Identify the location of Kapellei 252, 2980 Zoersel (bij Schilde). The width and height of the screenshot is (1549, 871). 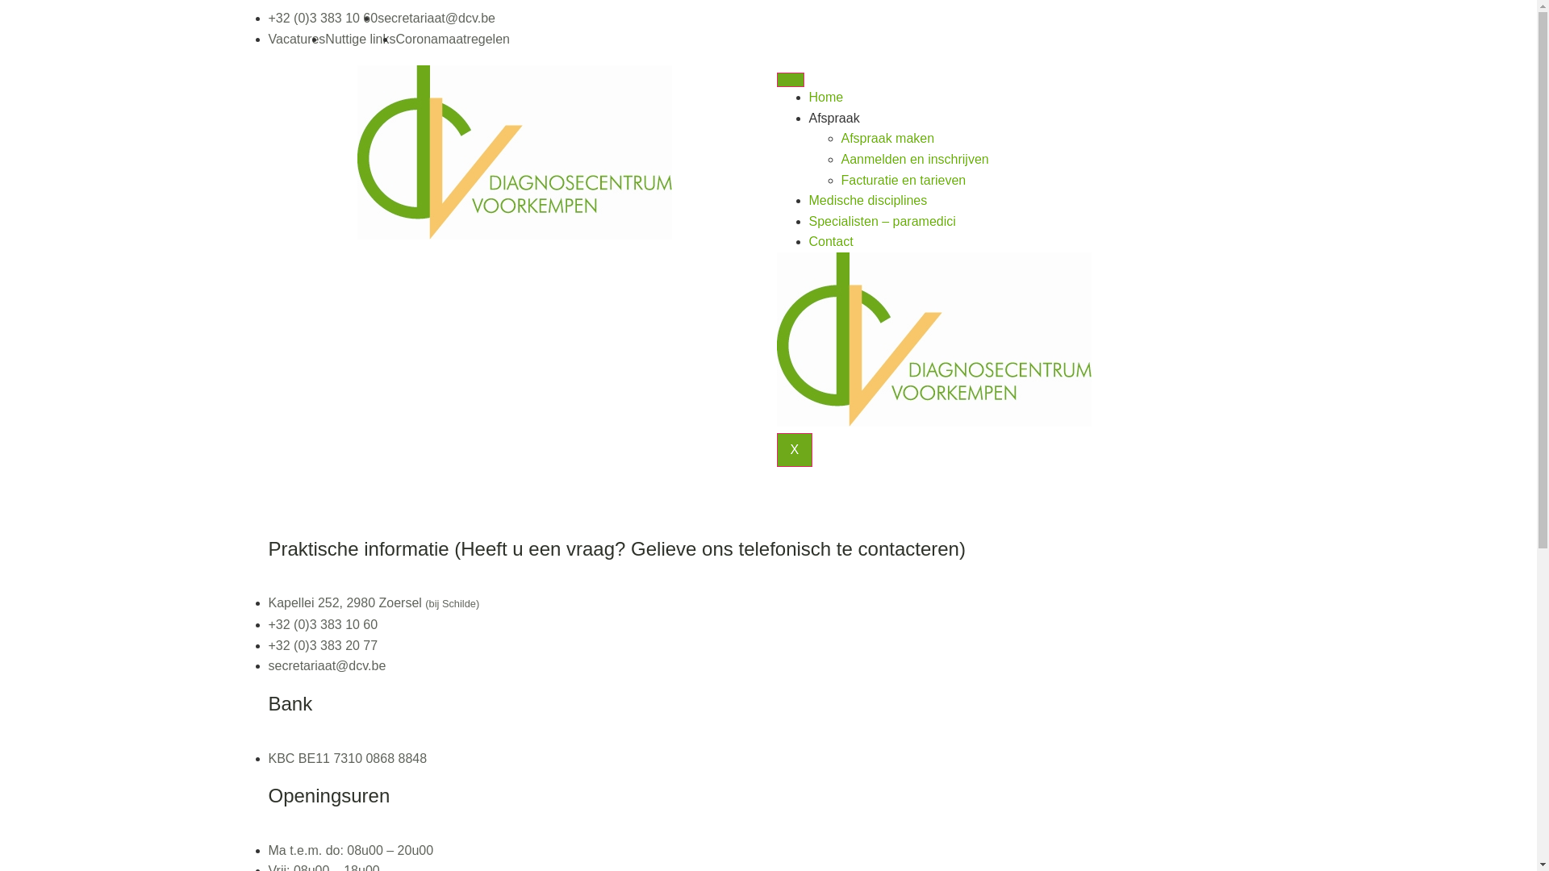
(374, 603).